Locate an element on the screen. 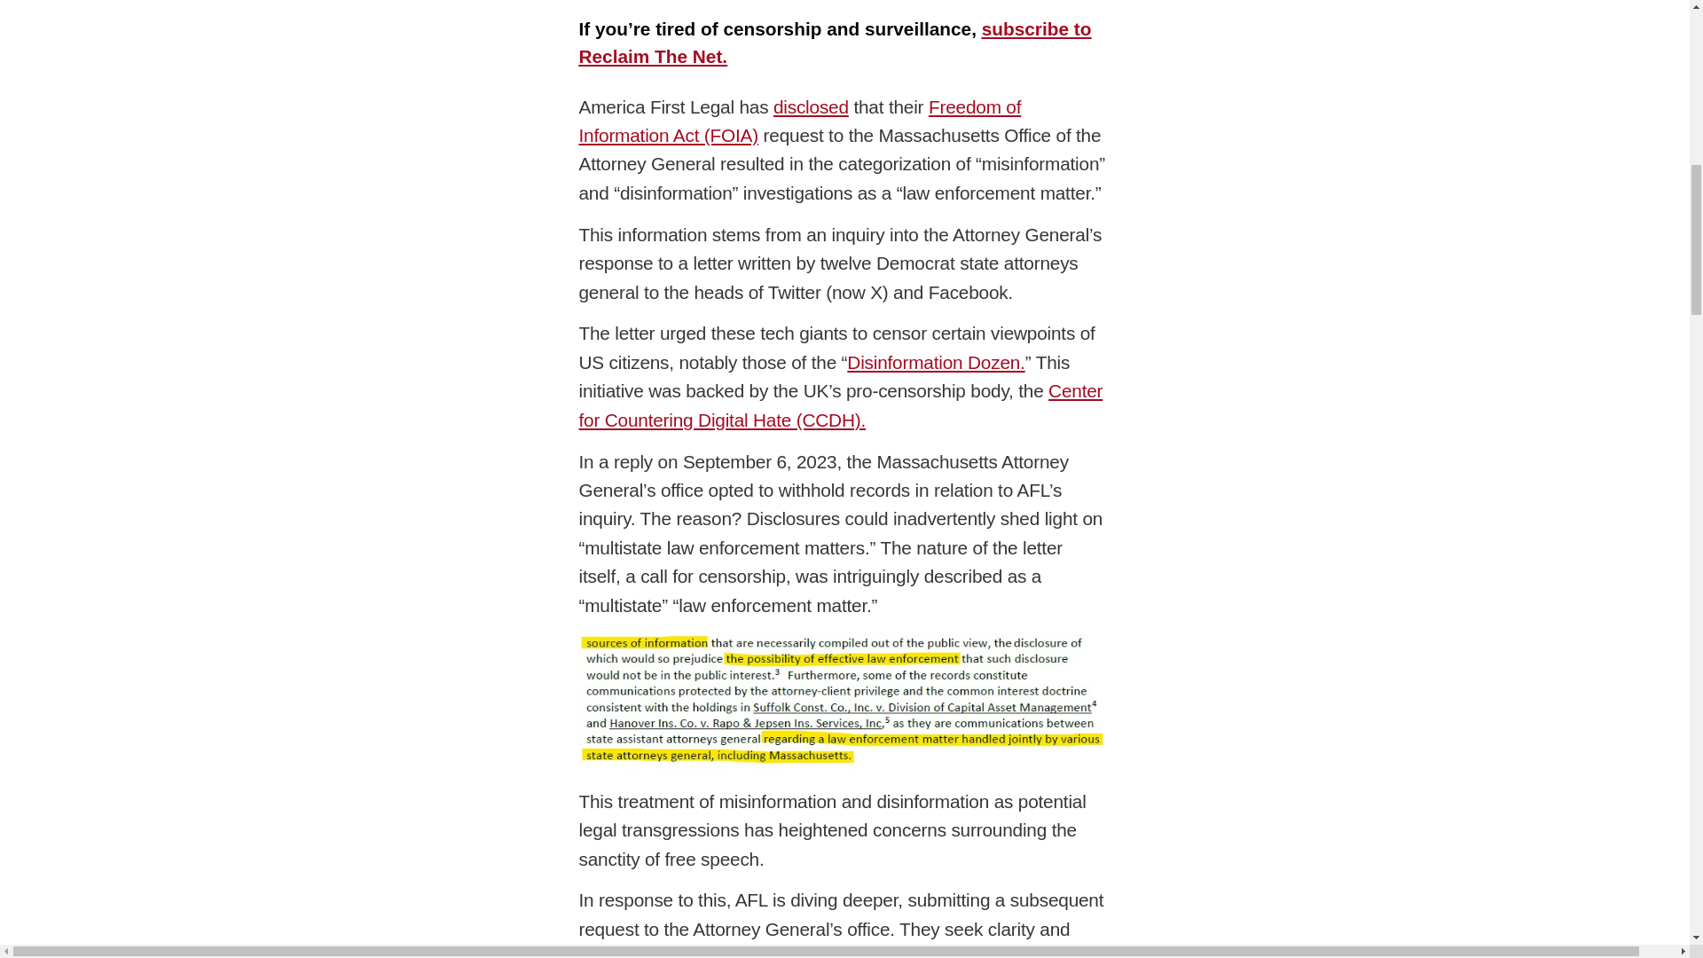 This screenshot has width=1703, height=958. Disinformation Dozen. is located at coordinates (935, 362).